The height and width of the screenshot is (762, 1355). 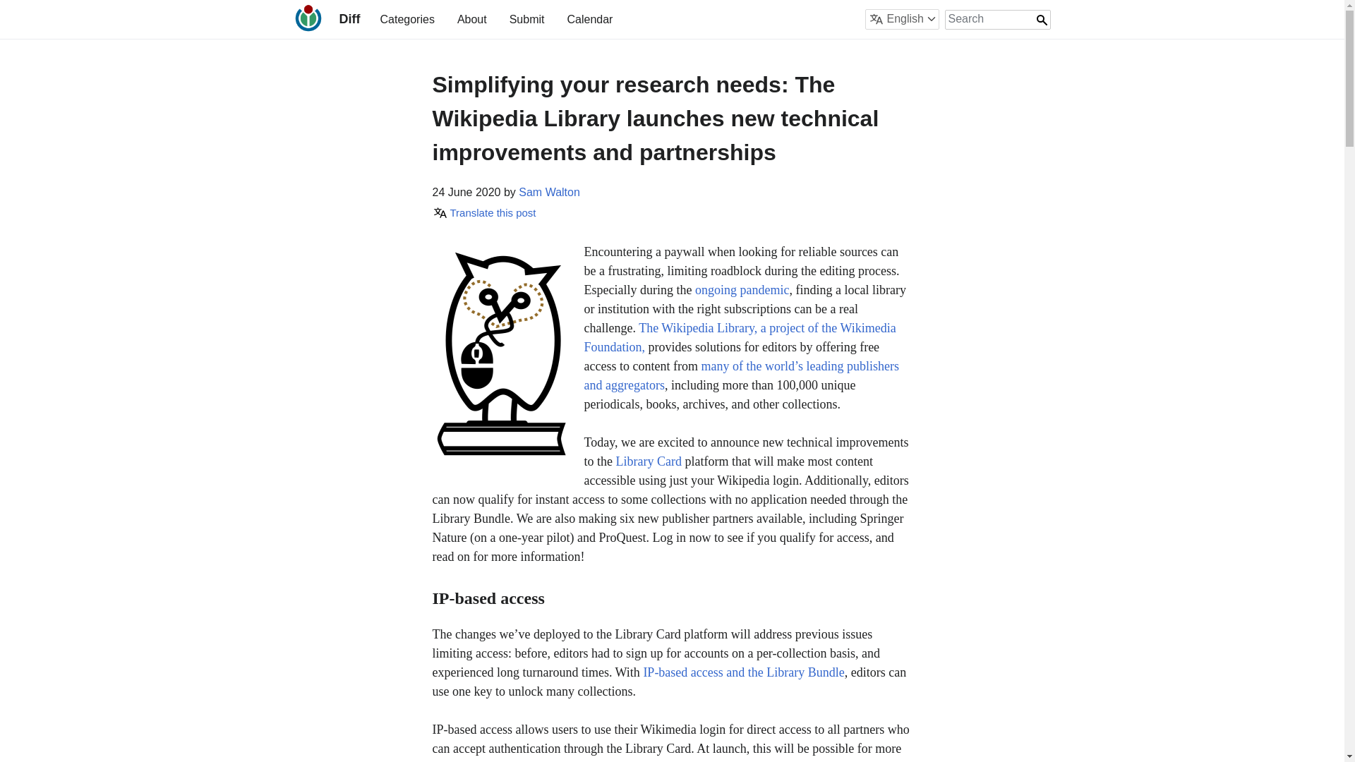 I want to click on Submit, so click(x=526, y=19).